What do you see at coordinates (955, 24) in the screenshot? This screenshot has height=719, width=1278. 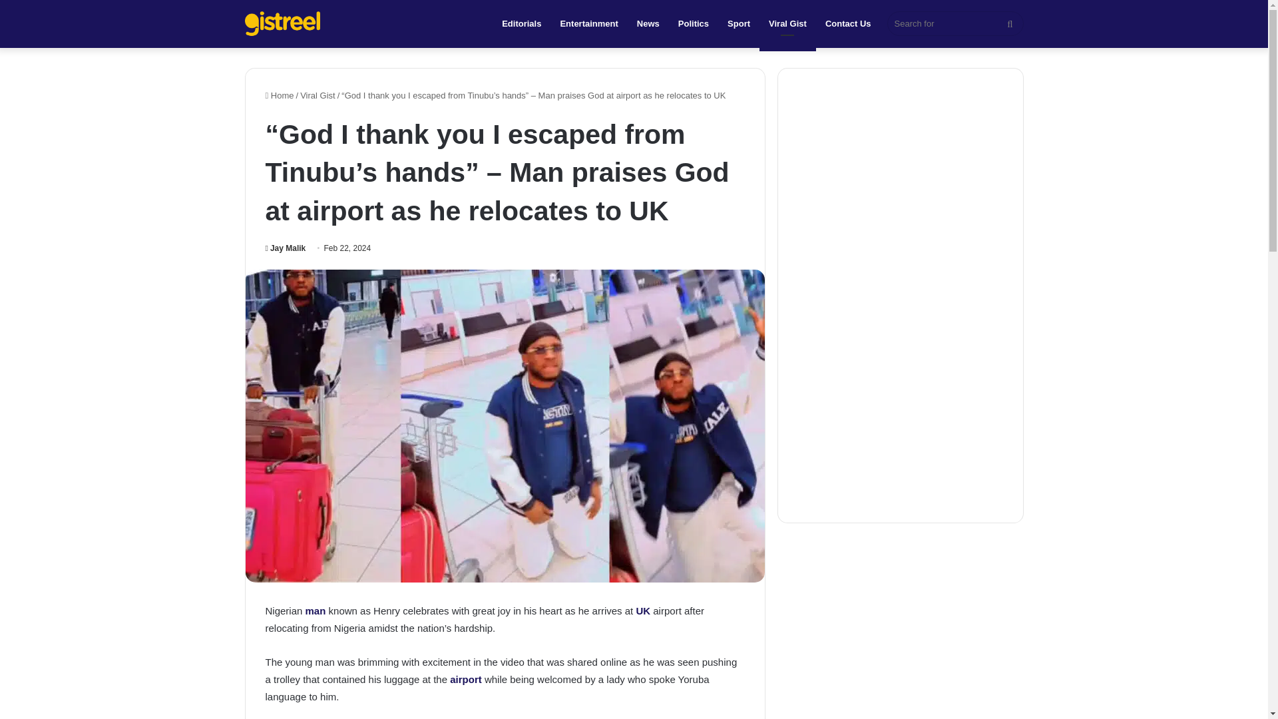 I see `Search for` at bounding box center [955, 24].